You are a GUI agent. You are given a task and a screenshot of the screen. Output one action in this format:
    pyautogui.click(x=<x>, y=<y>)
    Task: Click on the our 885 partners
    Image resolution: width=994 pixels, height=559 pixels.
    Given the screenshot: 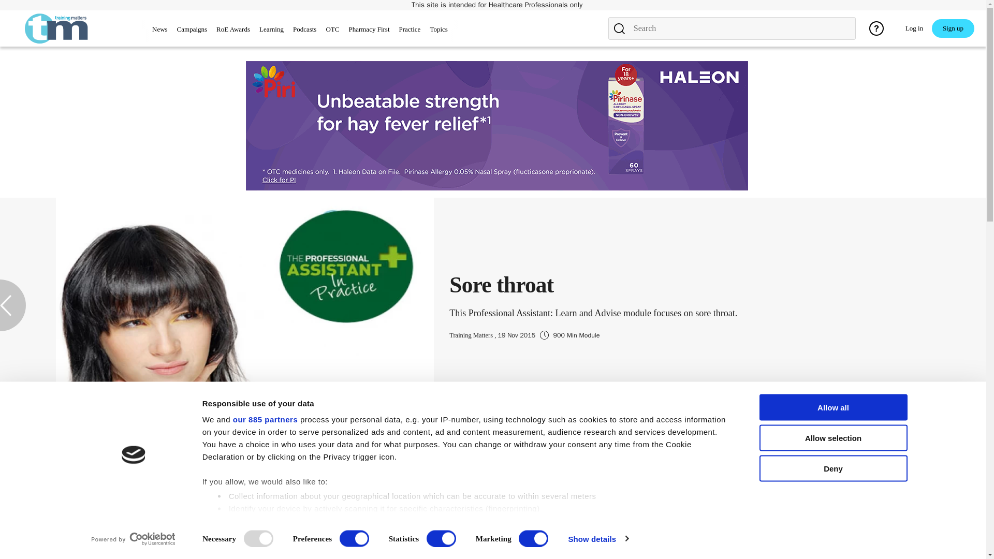 What is the action you would take?
    pyautogui.click(x=265, y=419)
    